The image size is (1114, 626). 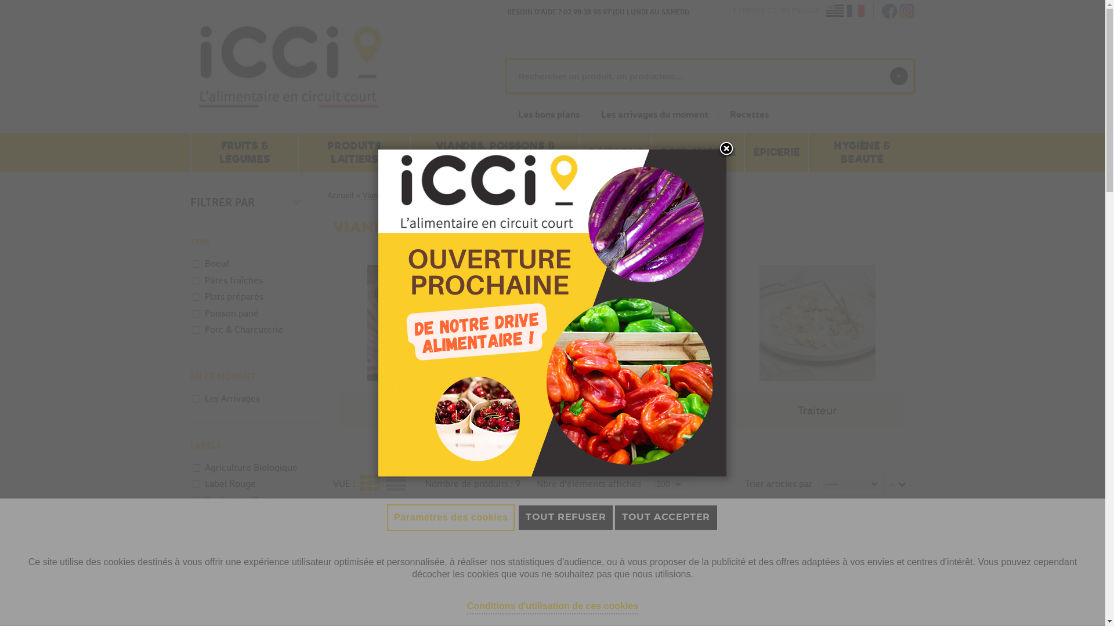 What do you see at coordinates (660, 114) in the screenshot?
I see `Les arrivages du moment` at bounding box center [660, 114].